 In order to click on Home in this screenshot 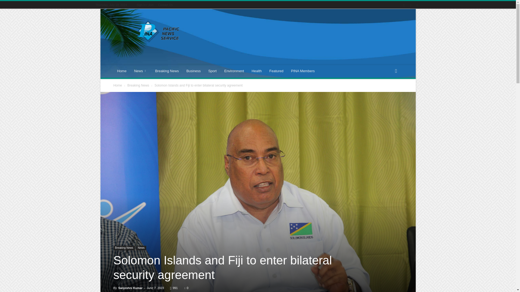, I will do `click(122, 71)`.